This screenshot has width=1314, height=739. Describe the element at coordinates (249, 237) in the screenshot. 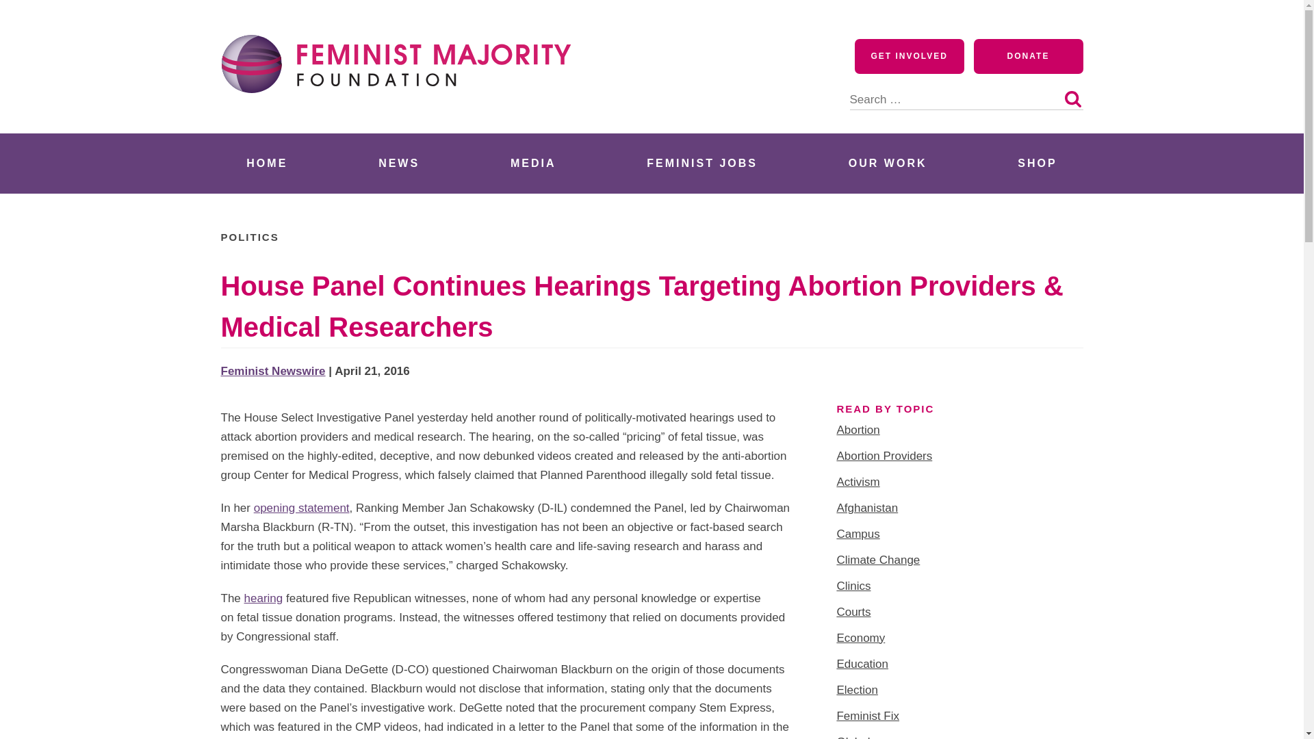

I see `POLITICS` at that location.